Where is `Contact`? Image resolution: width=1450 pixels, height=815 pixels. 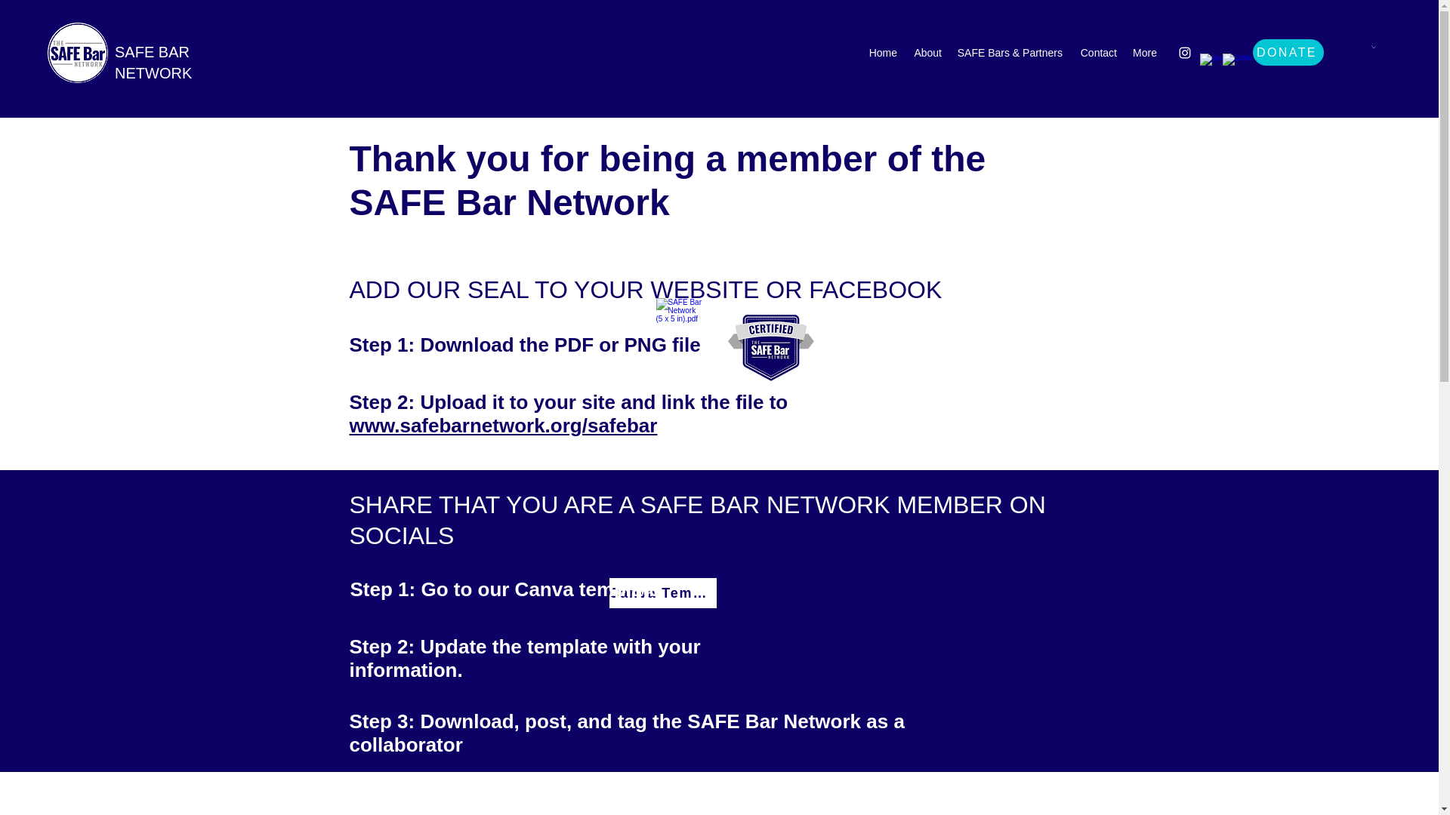 Contact is located at coordinates (1097, 53).